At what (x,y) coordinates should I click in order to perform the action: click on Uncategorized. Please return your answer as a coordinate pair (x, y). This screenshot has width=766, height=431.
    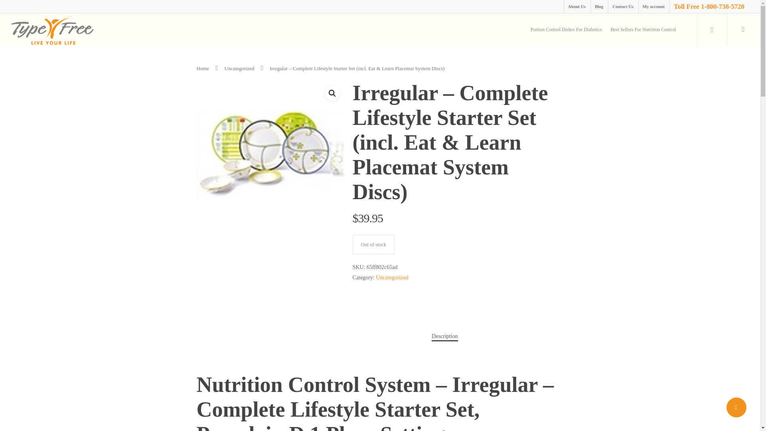
    Looking at the image, I should click on (239, 69).